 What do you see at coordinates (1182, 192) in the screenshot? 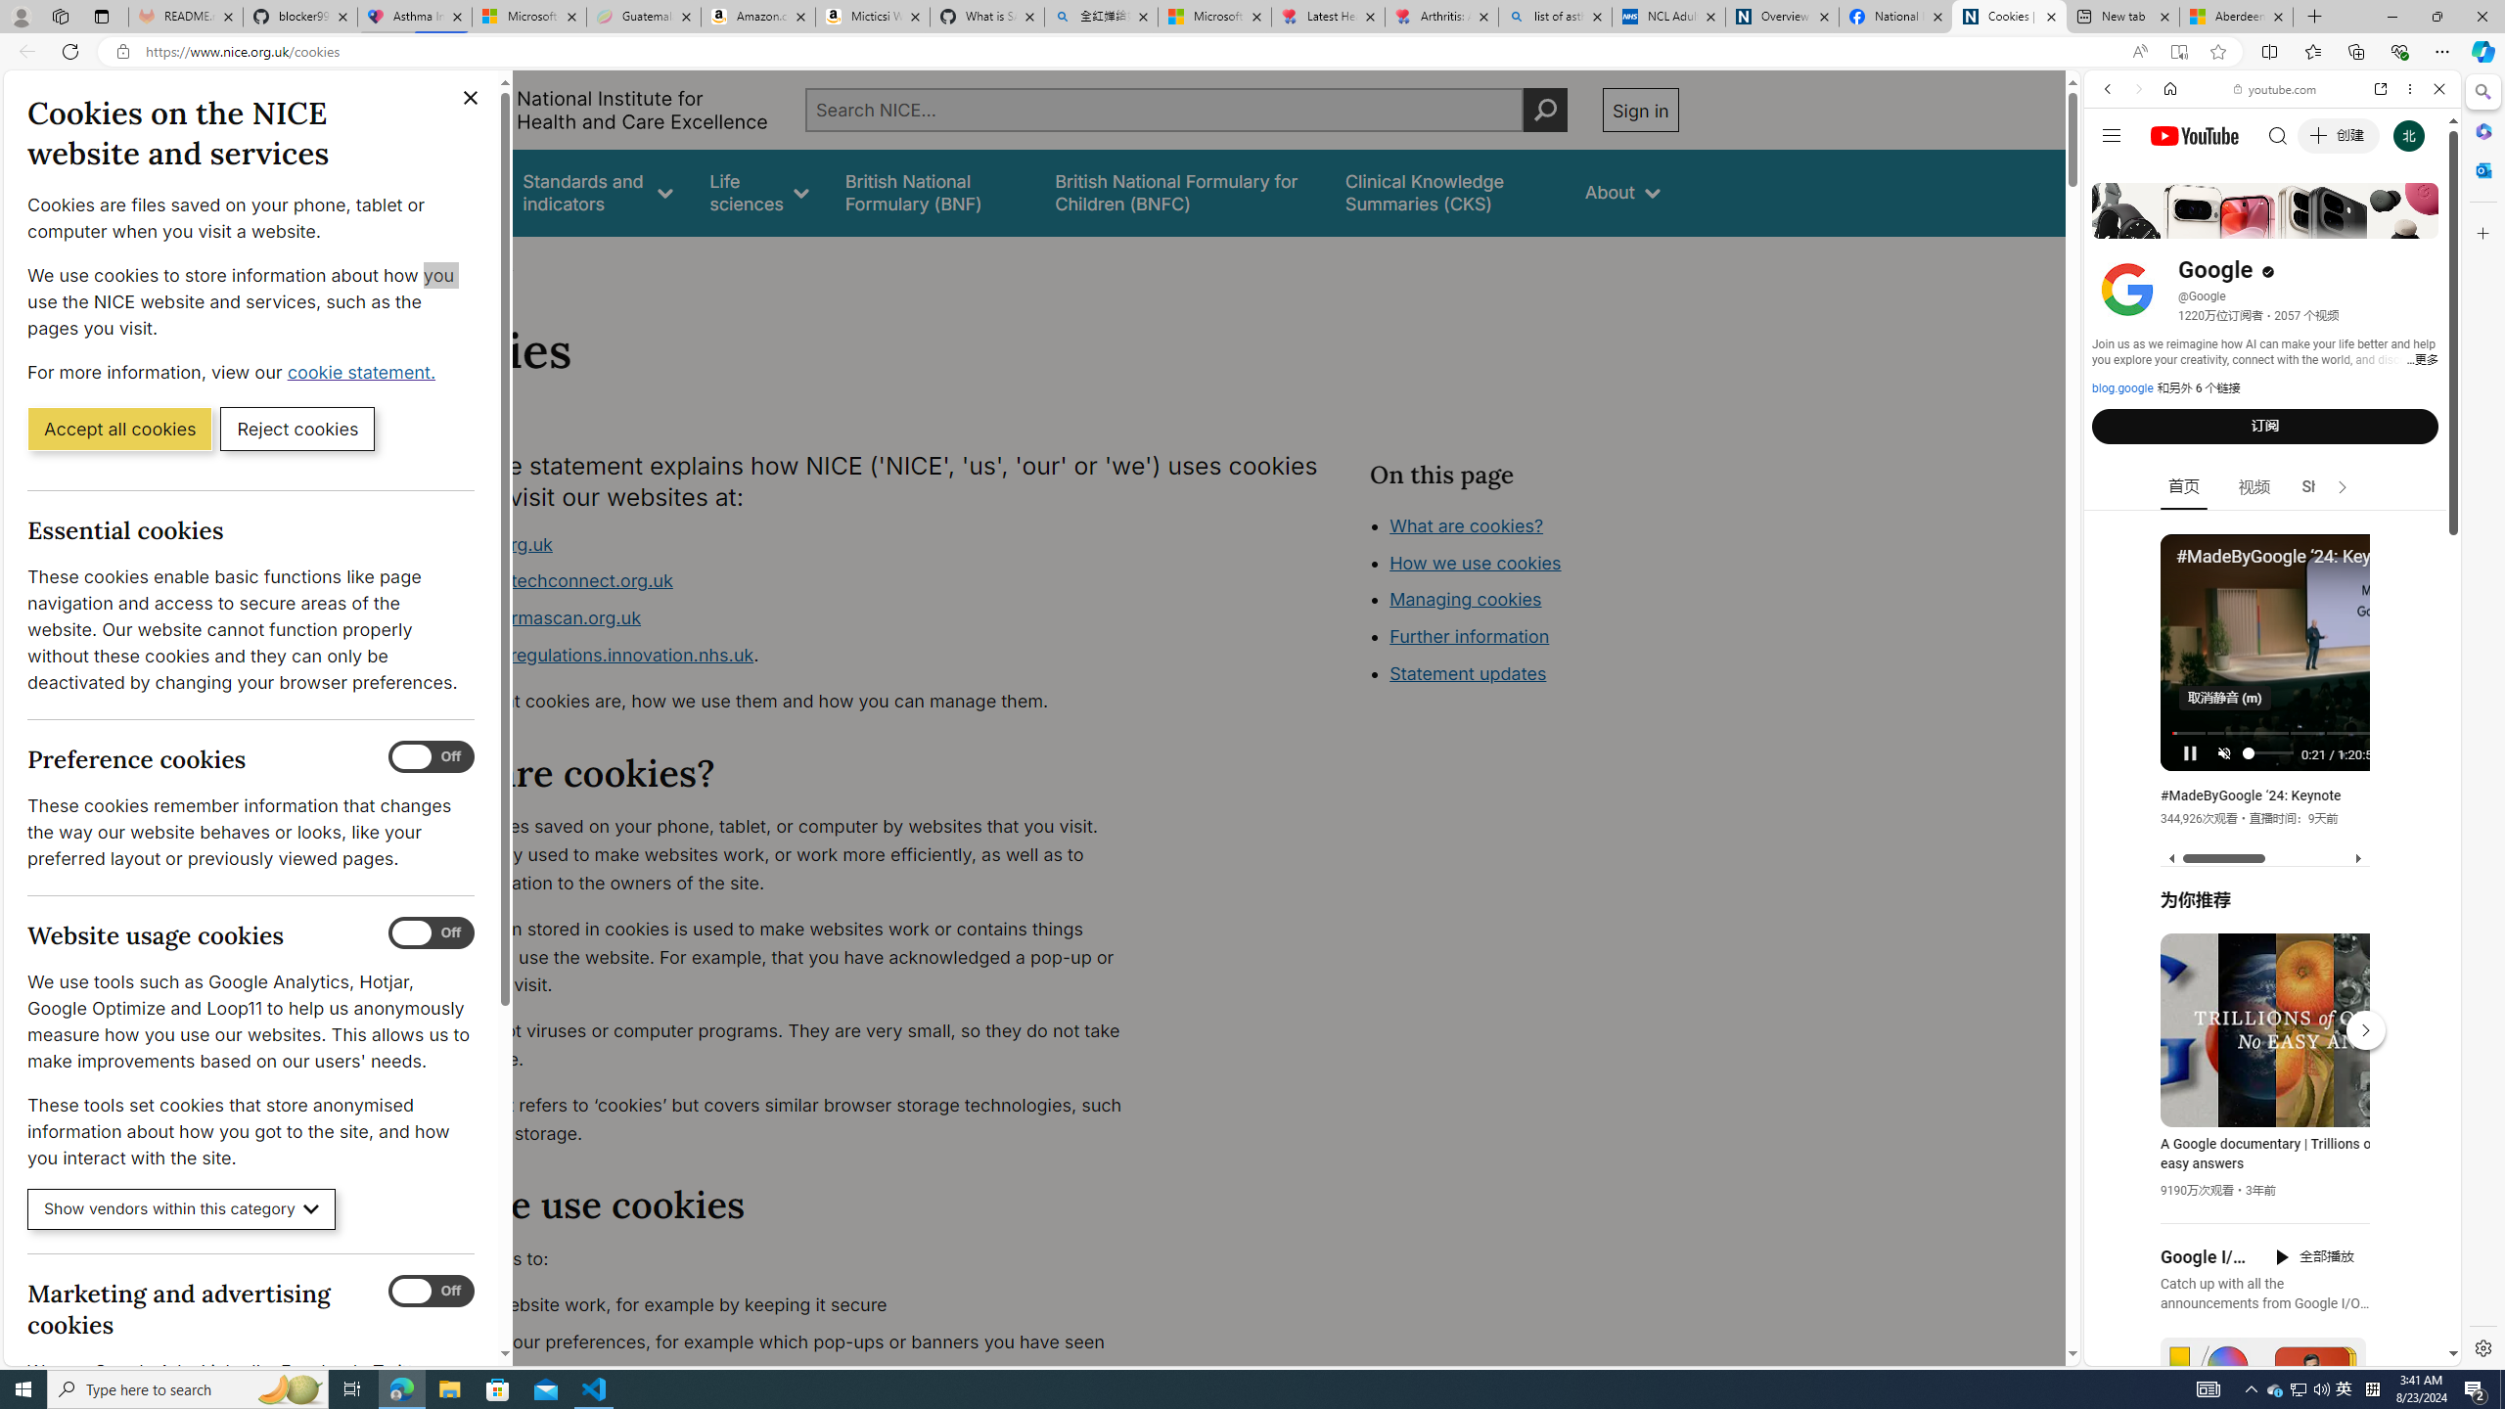
I see `British National Formulary for Children (BNFC)` at bounding box center [1182, 192].